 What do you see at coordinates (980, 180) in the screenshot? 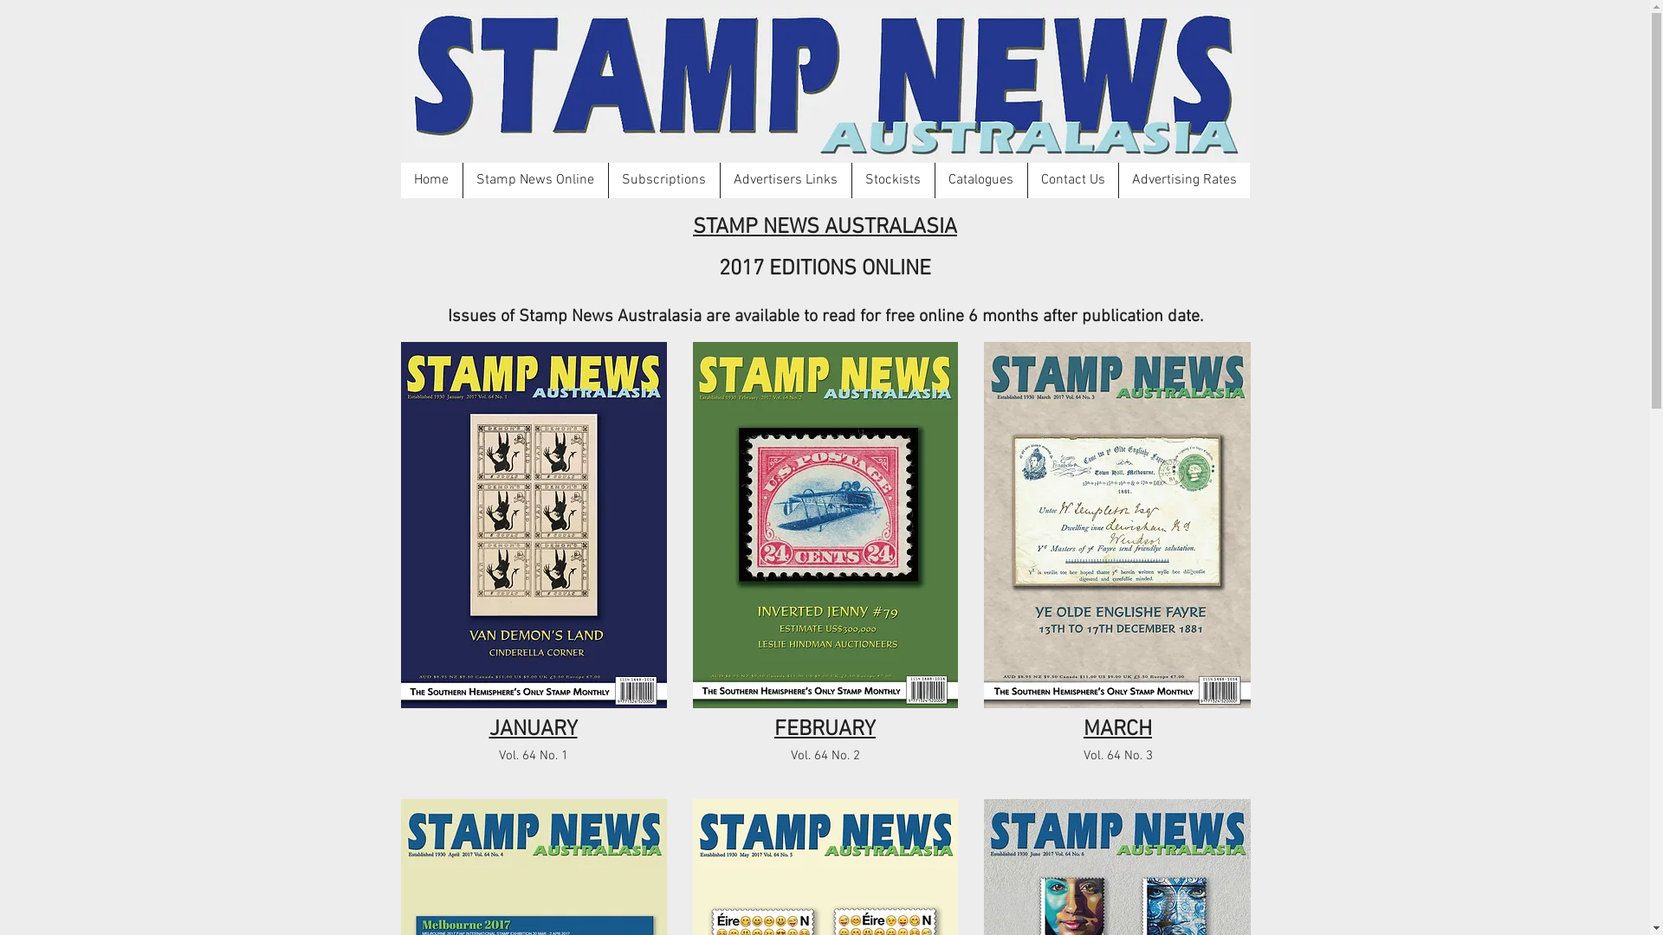
I see `Catalogues` at bounding box center [980, 180].